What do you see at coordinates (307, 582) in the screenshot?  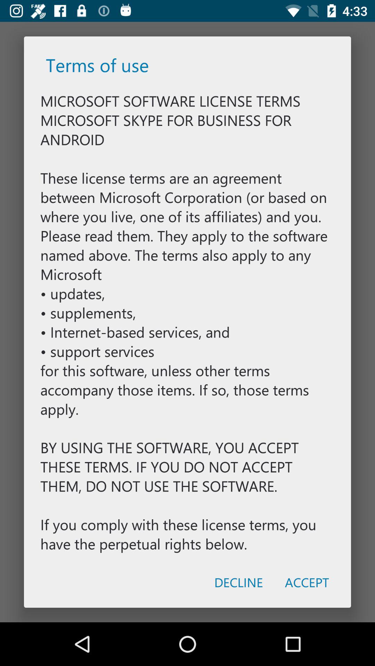 I see `scroll to accept icon` at bounding box center [307, 582].